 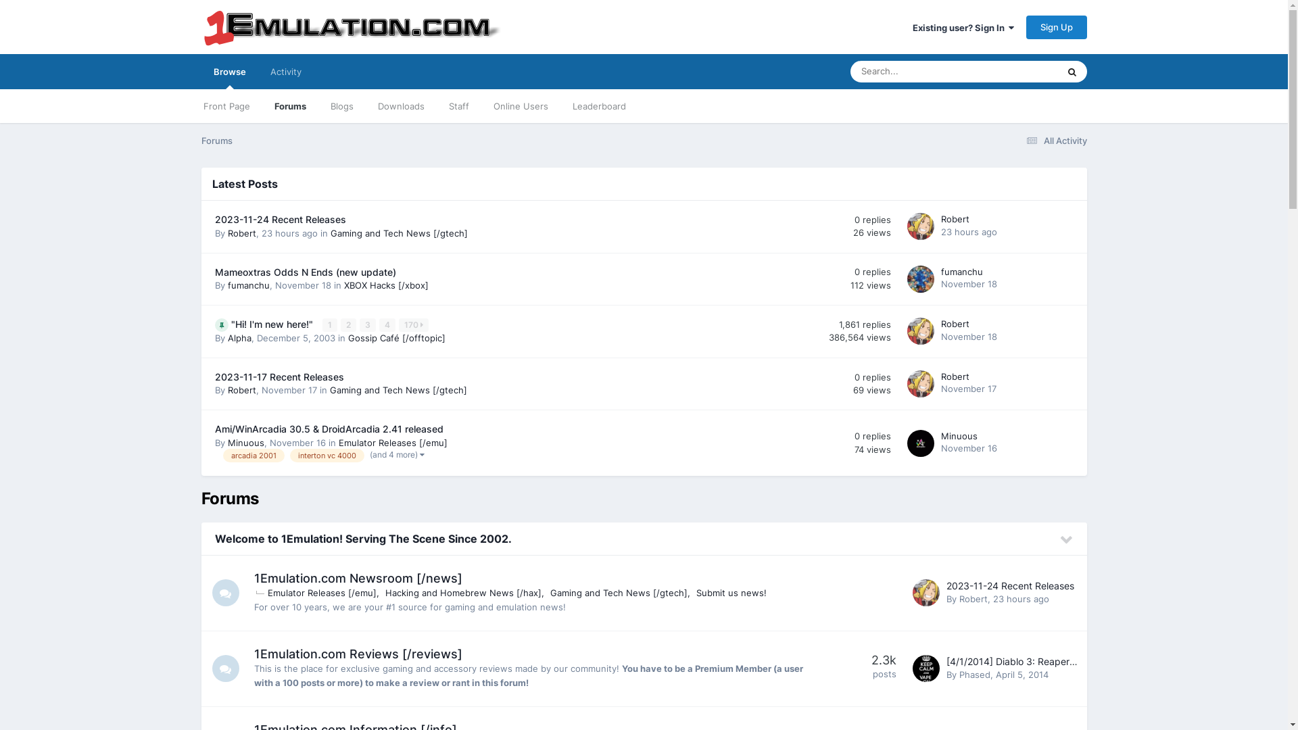 What do you see at coordinates (921, 331) in the screenshot?
I see `Go to Robert's profile` at bounding box center [921, 331].